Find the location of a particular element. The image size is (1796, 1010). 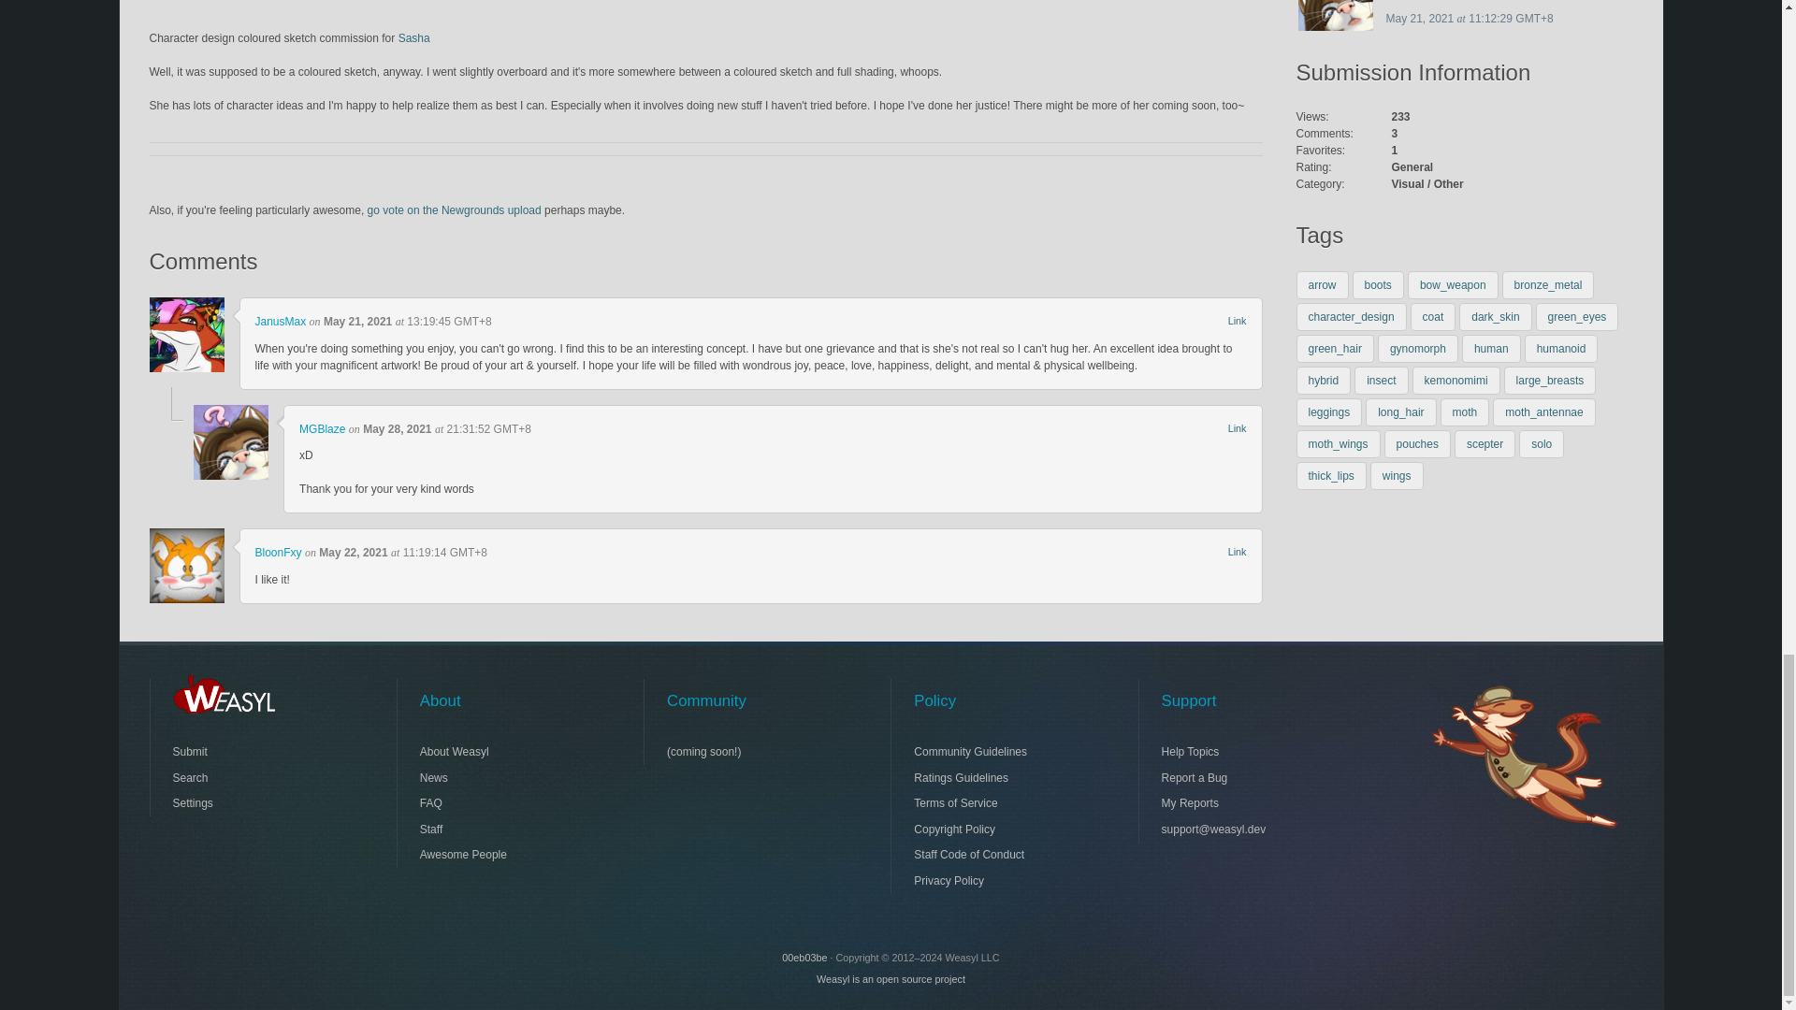

Sasha is located at coordinates (414, 37).